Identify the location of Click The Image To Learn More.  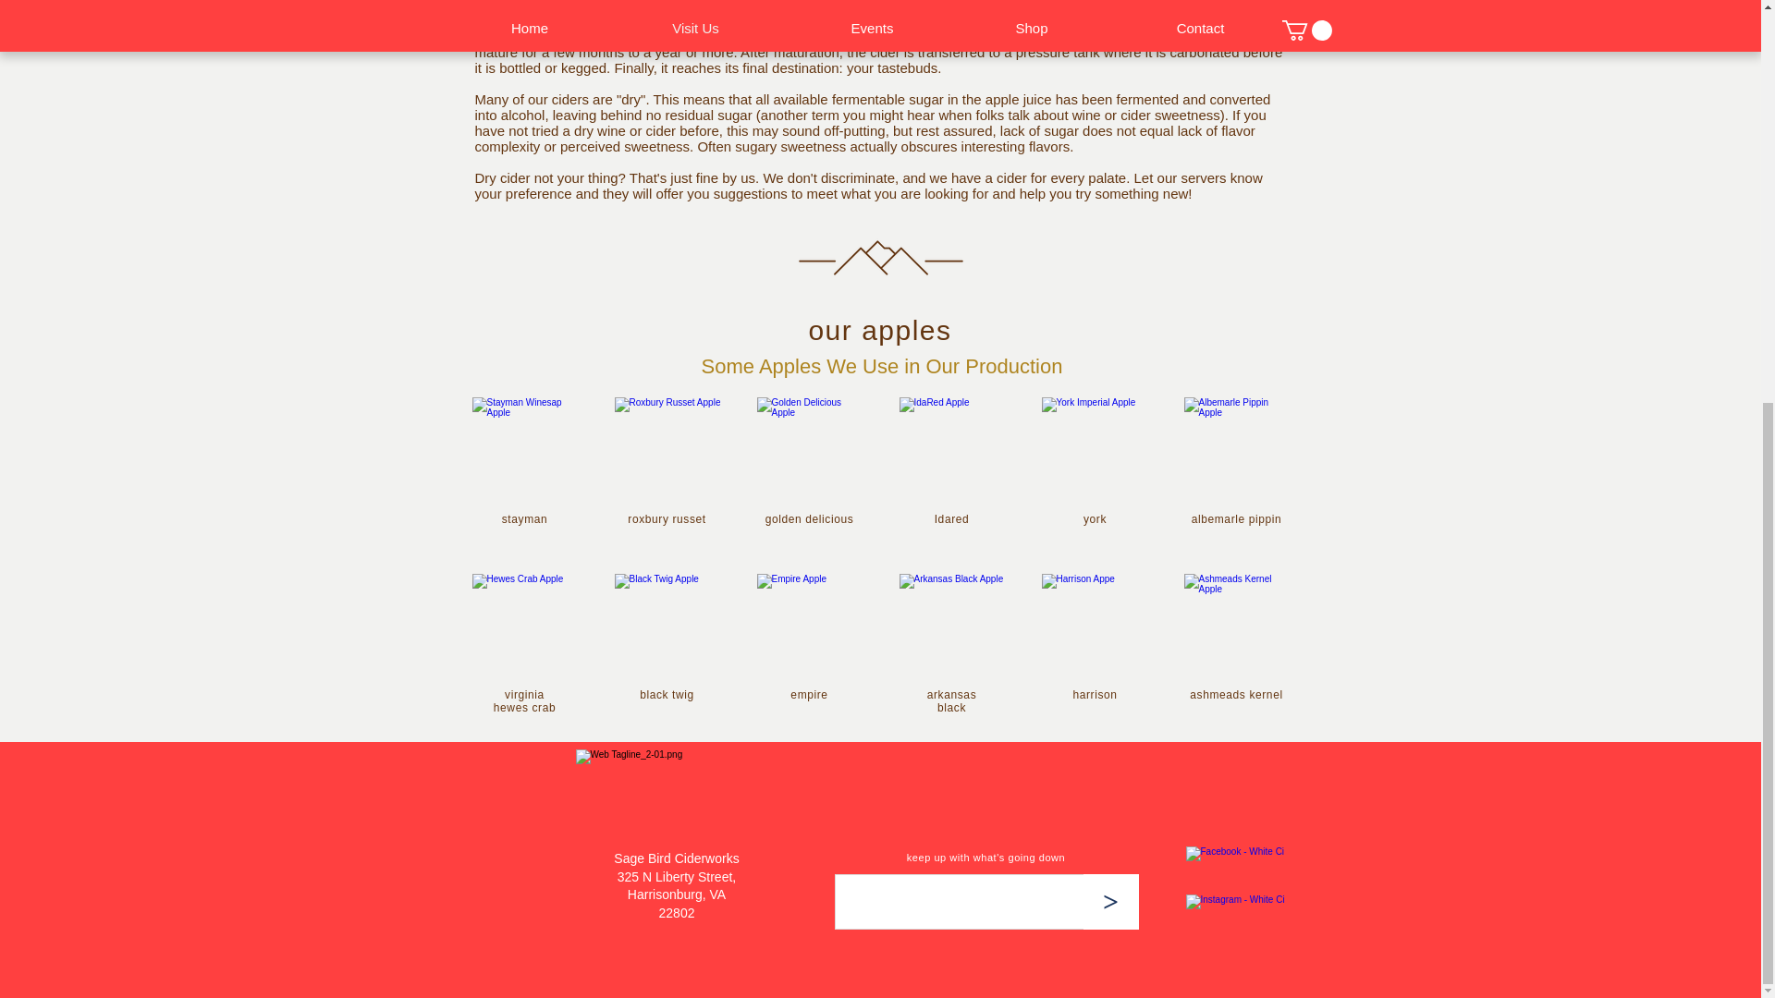
(1235, 450).